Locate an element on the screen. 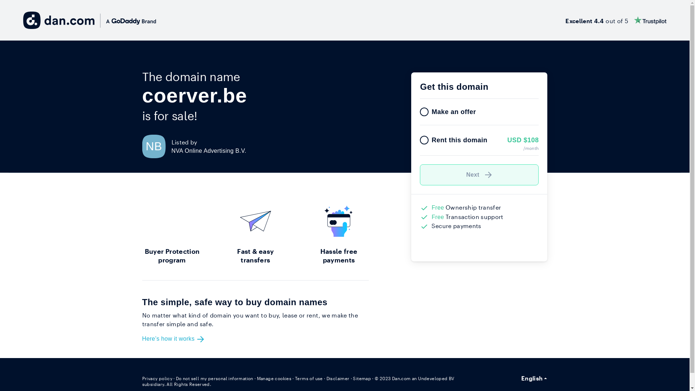 The image size is (695, 391). Manage cookies is located at coordinates (274, 378).